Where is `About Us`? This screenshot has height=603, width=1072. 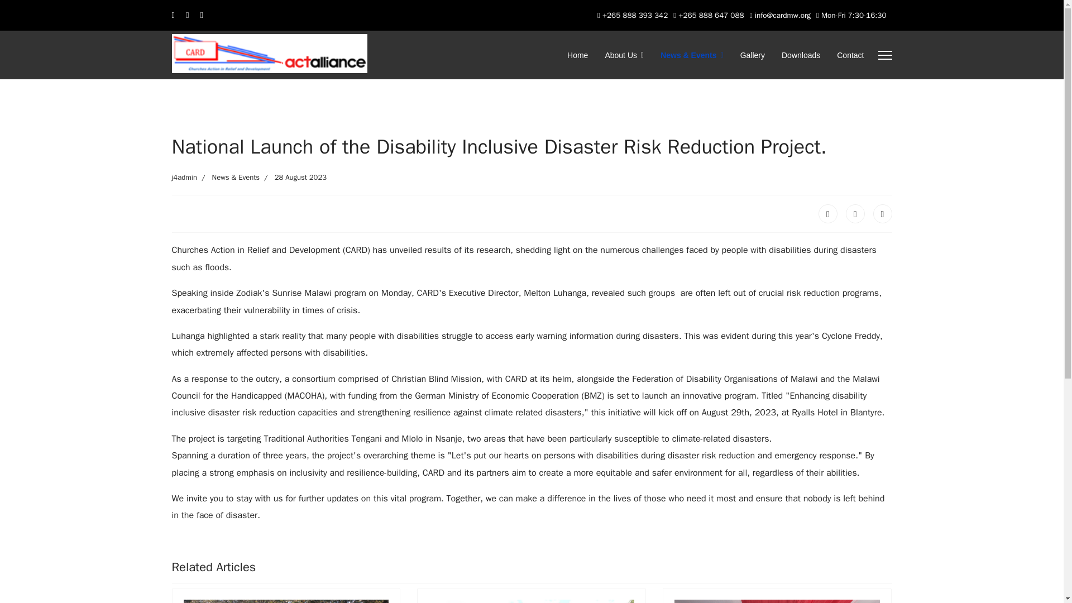
About Us is located at coordinates (624, 55).